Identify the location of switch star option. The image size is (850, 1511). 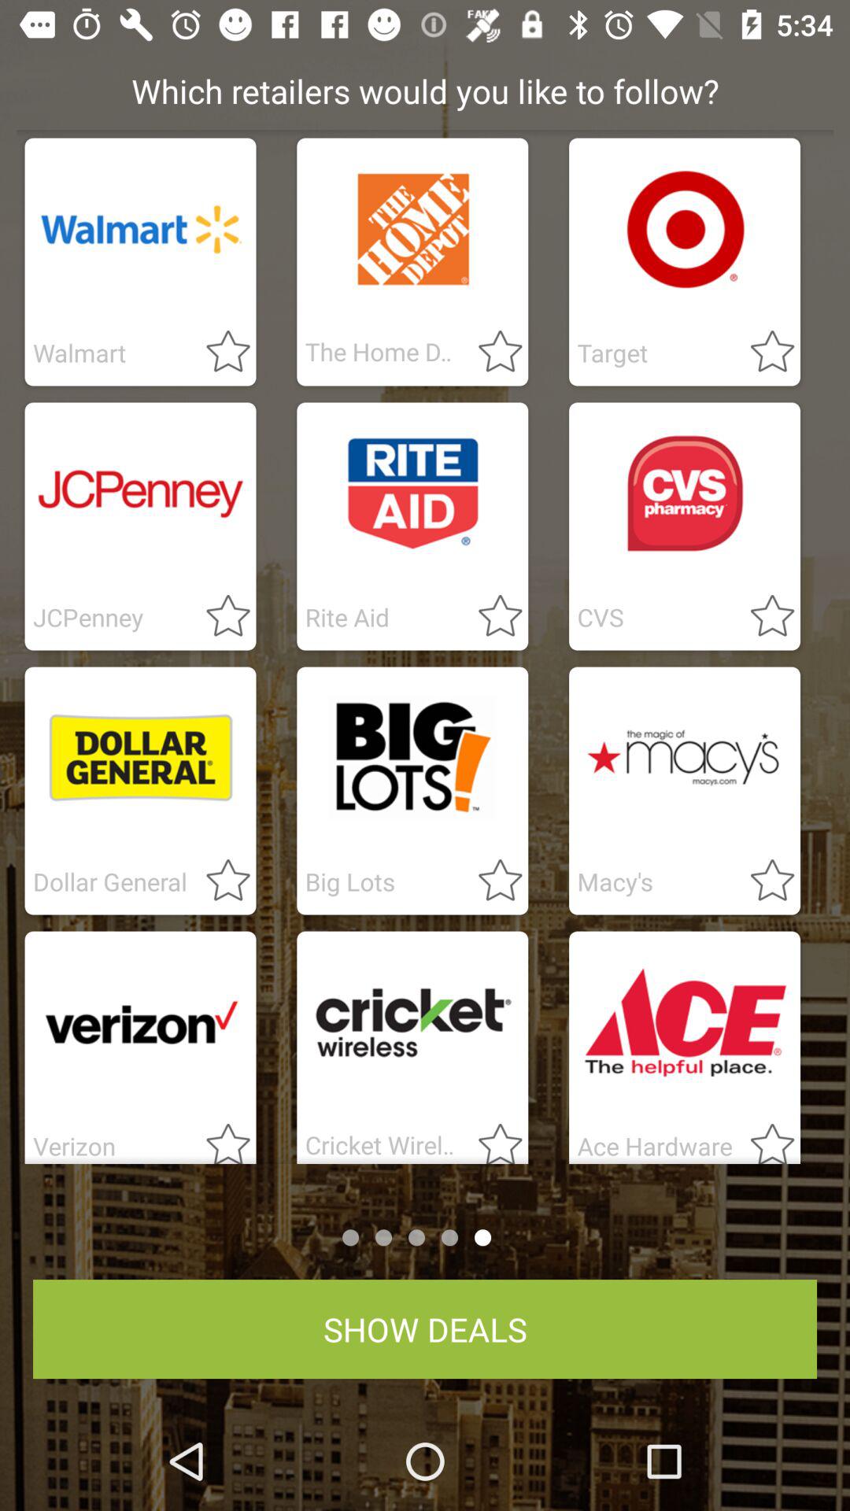
(219, 881).